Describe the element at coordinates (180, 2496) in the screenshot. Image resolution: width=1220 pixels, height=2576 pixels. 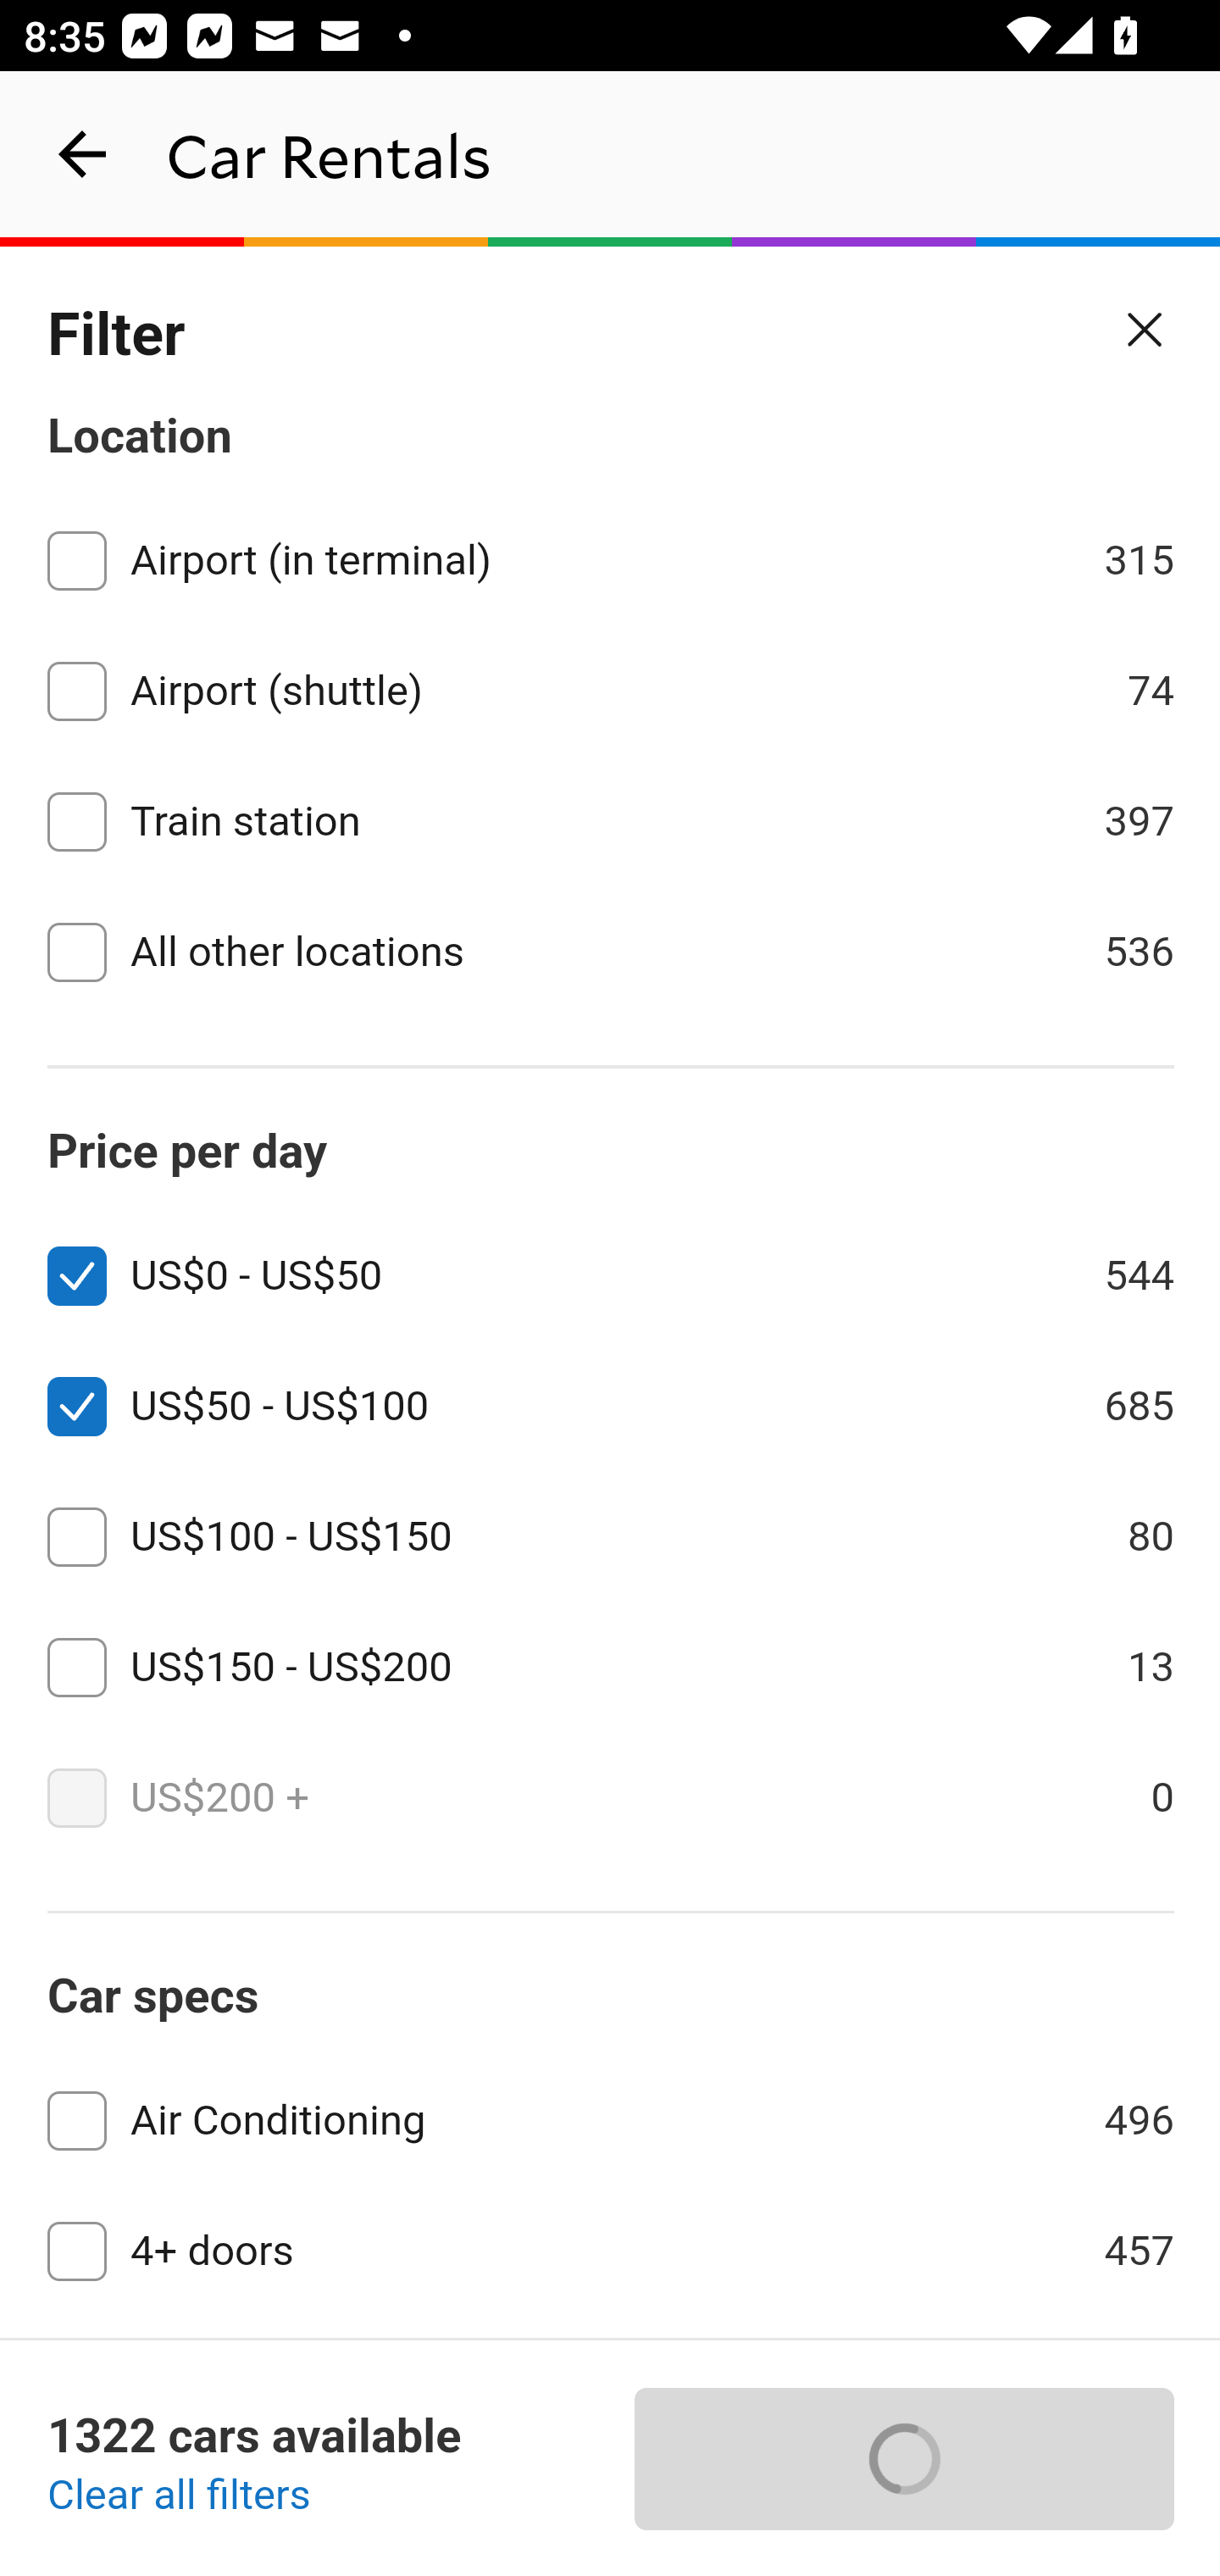
I see `Clear all filters` at that location.